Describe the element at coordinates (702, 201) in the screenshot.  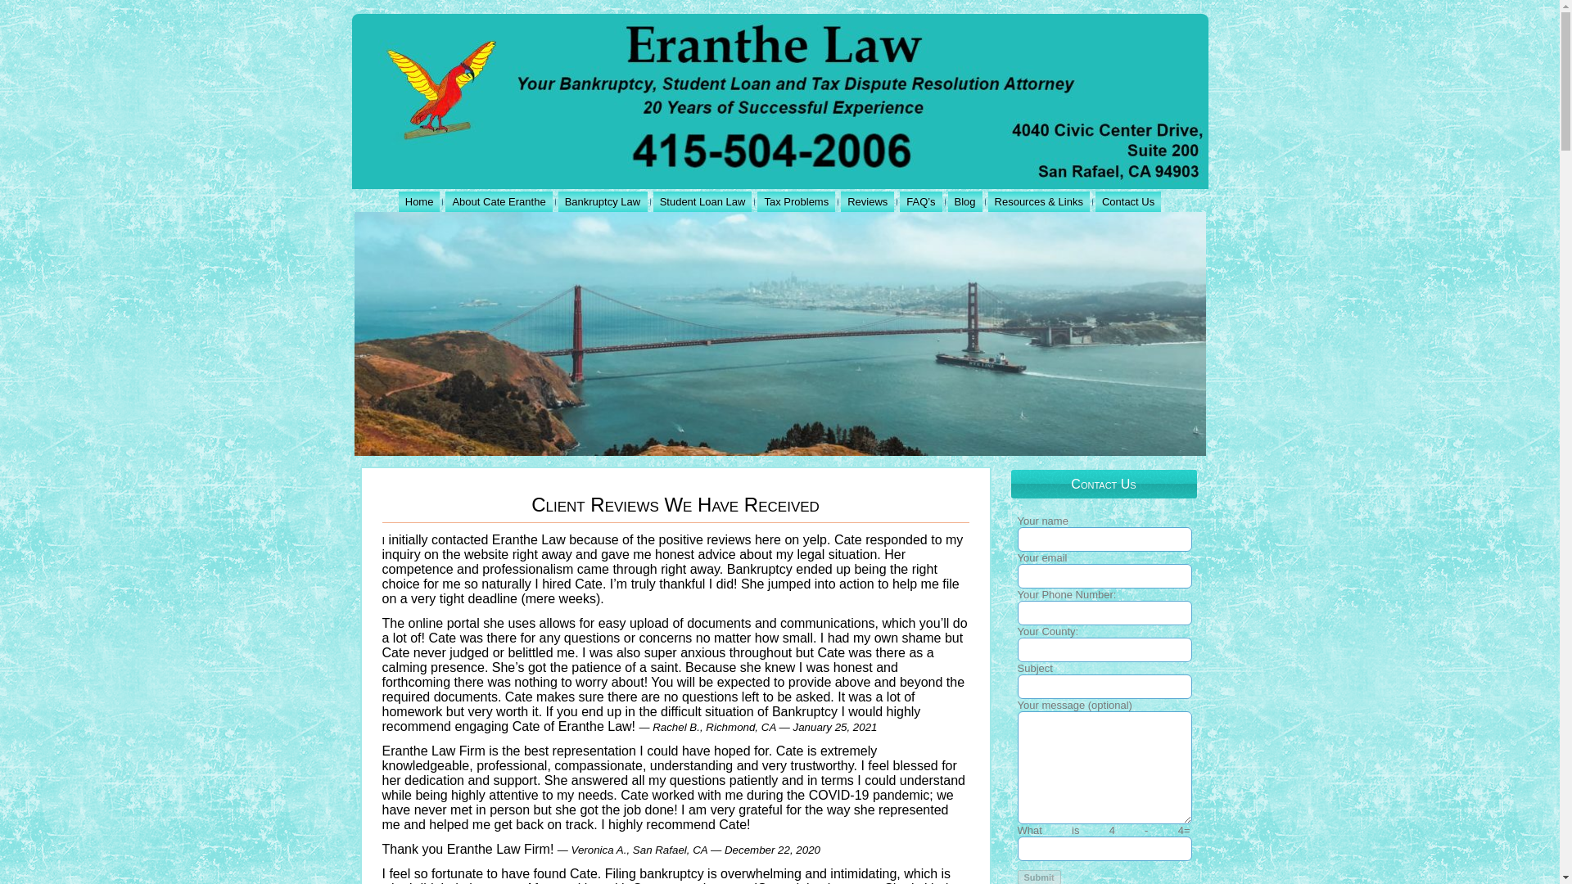
I see `Student Loan Law` at that location.